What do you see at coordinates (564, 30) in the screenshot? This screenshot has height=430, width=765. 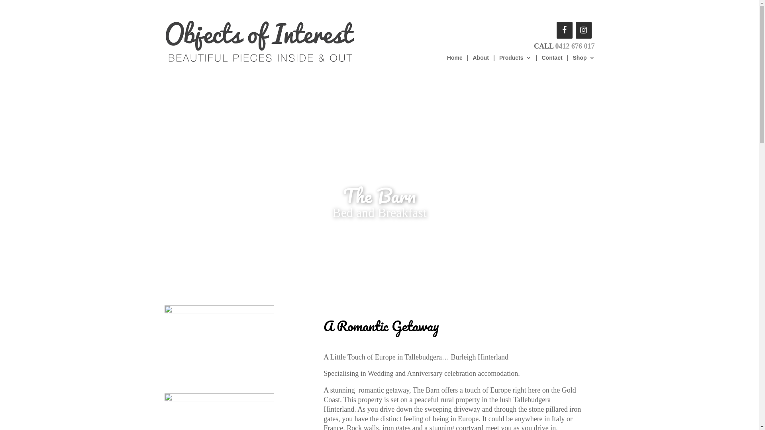 I see `Facebook` at bounding box center [564, 30].